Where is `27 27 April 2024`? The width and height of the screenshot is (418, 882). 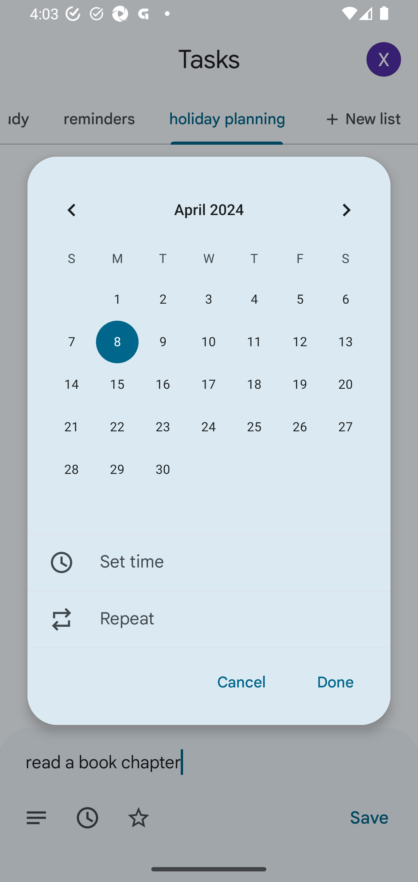 27 27 April 2024 is located at coordinates (345, 427).